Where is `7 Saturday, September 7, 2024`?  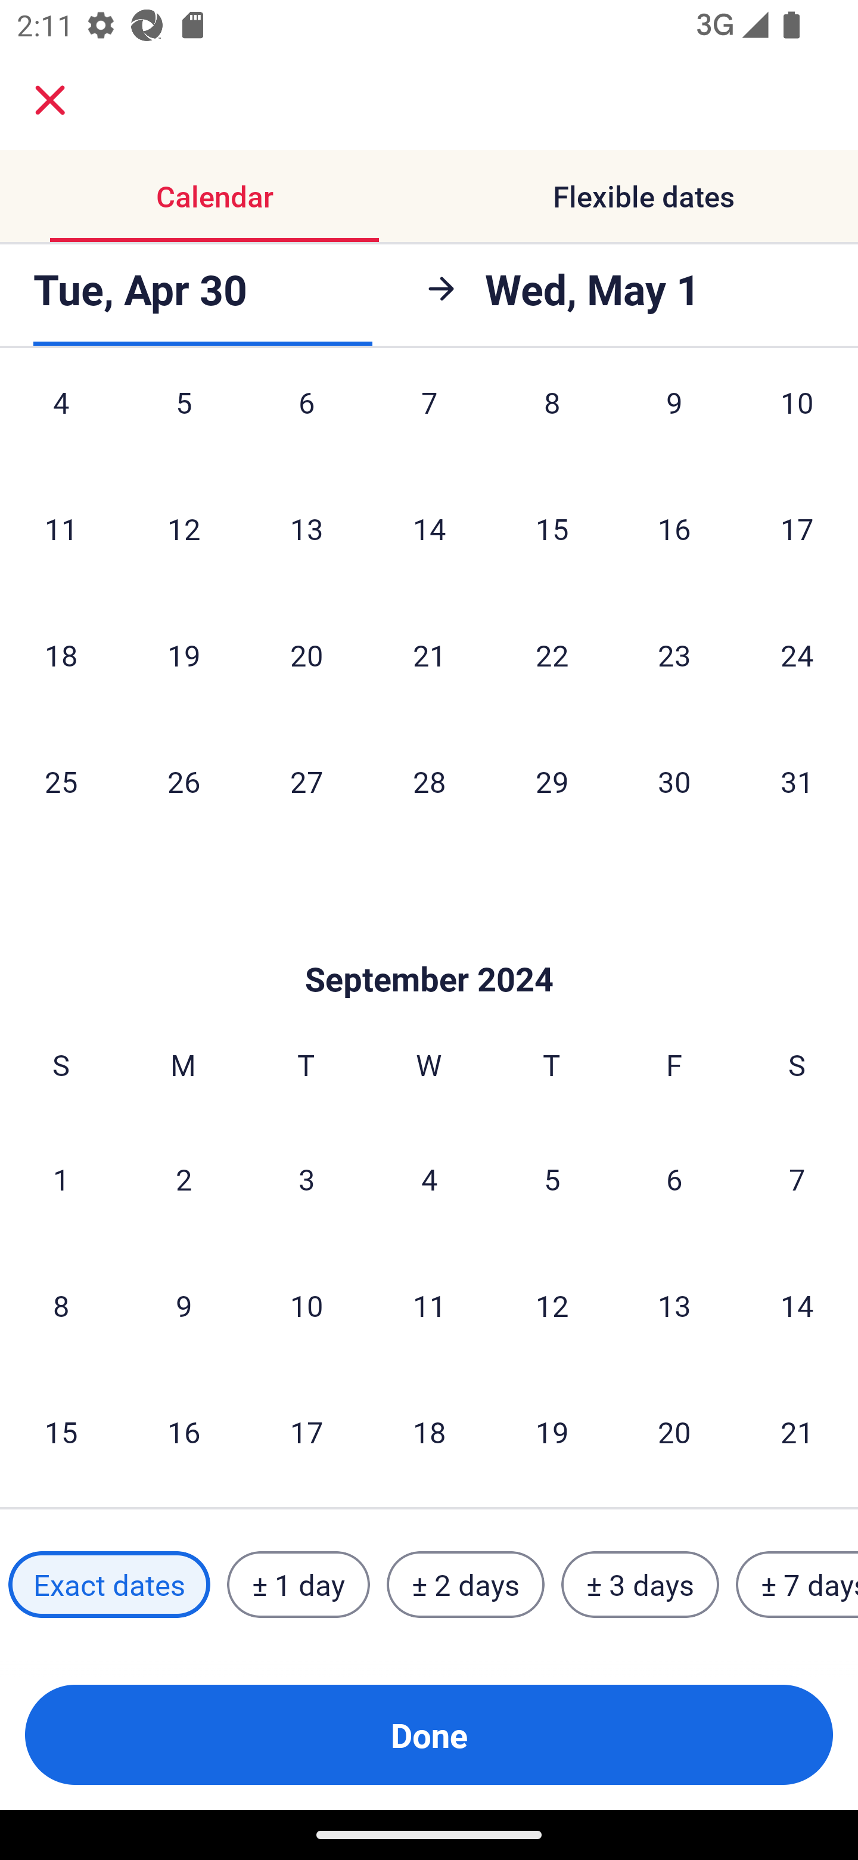
7 Saturday, September 7, 2024 is located at coordinates (797, 1179).